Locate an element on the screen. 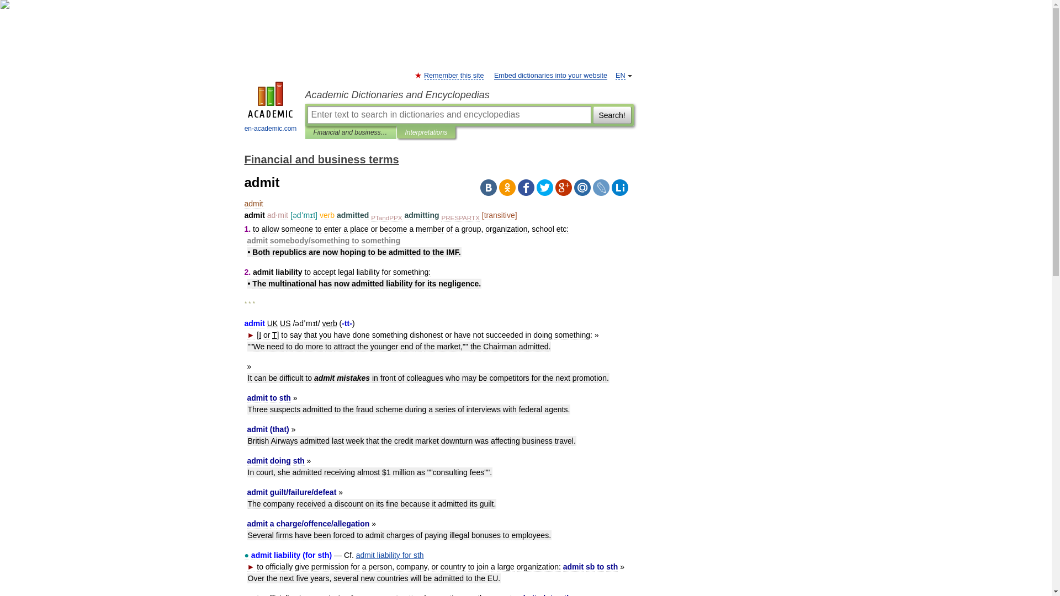 Image resolution: width=1060 pixels, height=596 pixels. Enter text to search in dictionaries and encyclopedias is located at coordinates (448, 115).